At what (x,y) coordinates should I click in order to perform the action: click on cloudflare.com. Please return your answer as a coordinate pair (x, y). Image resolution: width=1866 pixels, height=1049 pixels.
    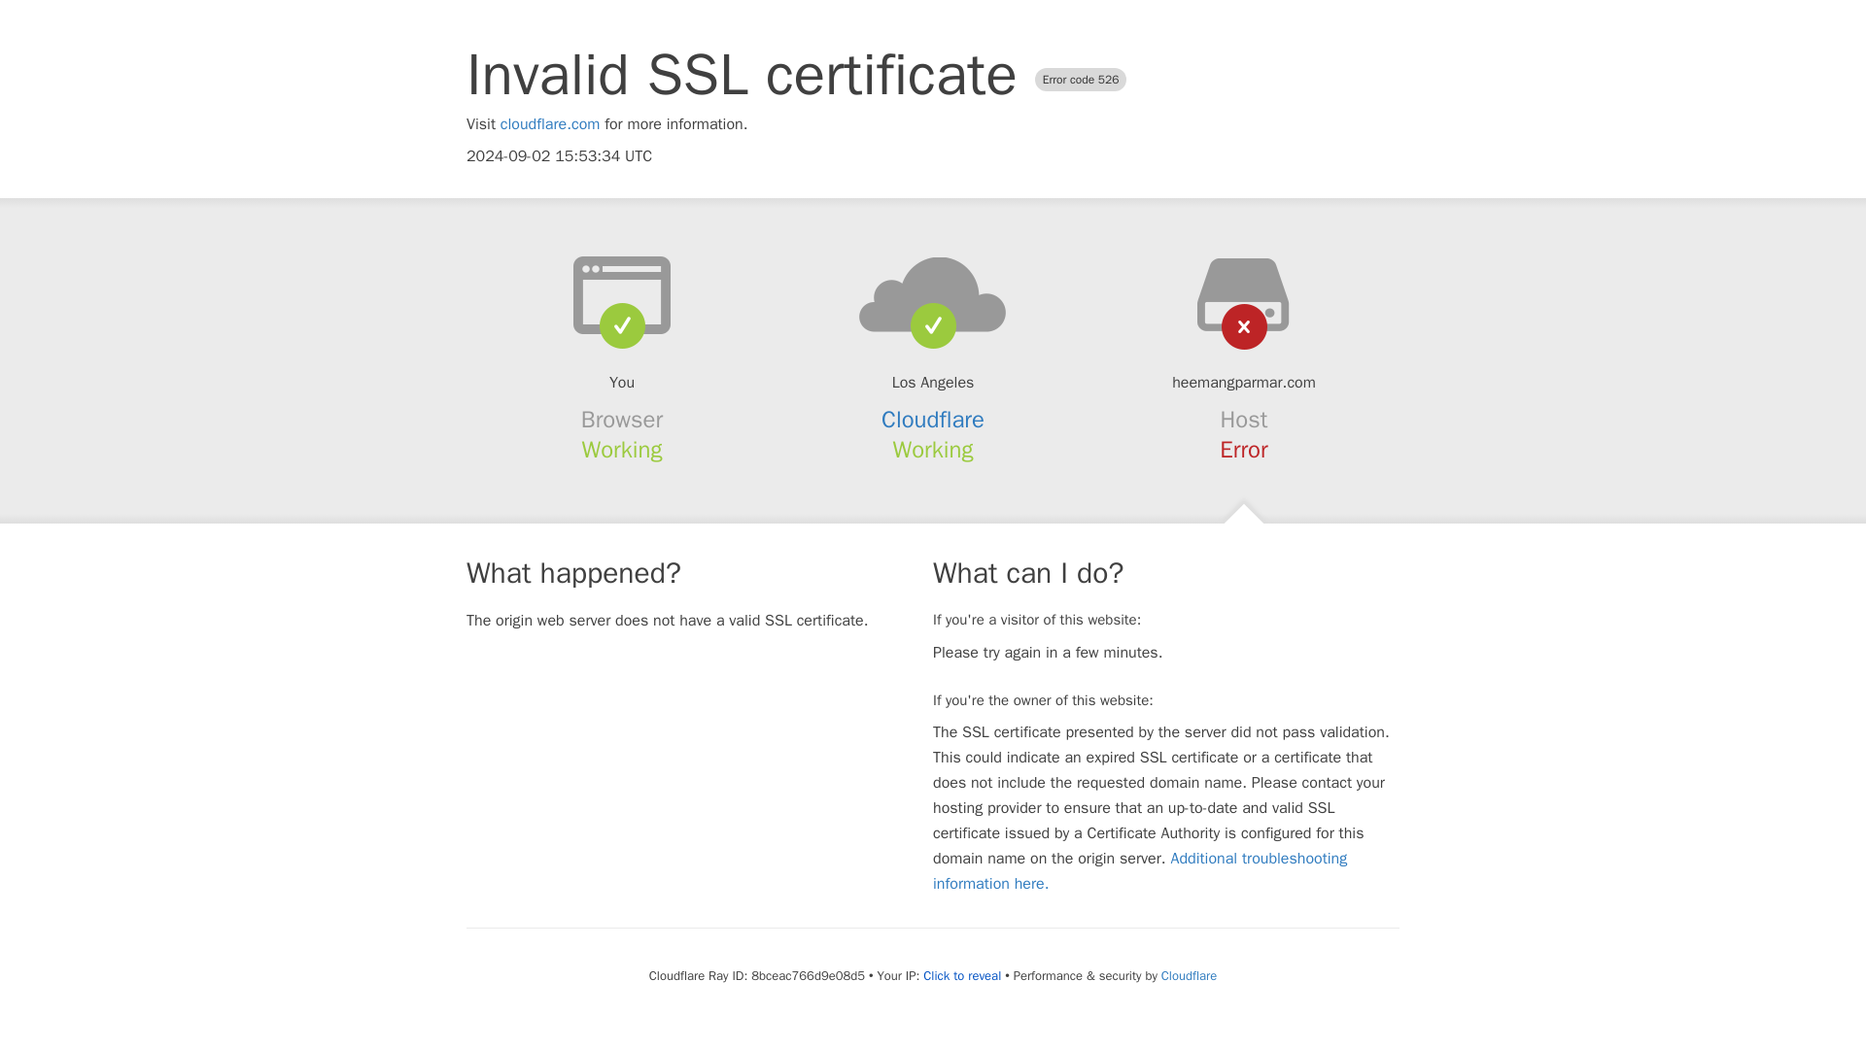
    Looking at the image, I should click on (550, 124).